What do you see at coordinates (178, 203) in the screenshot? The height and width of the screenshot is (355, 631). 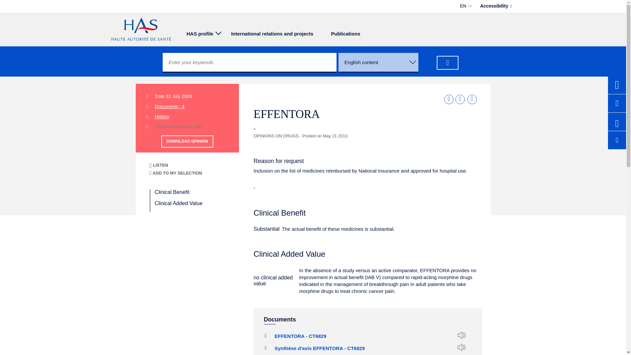 I see `Clinical Added Value` at bounding box center [178, 203].